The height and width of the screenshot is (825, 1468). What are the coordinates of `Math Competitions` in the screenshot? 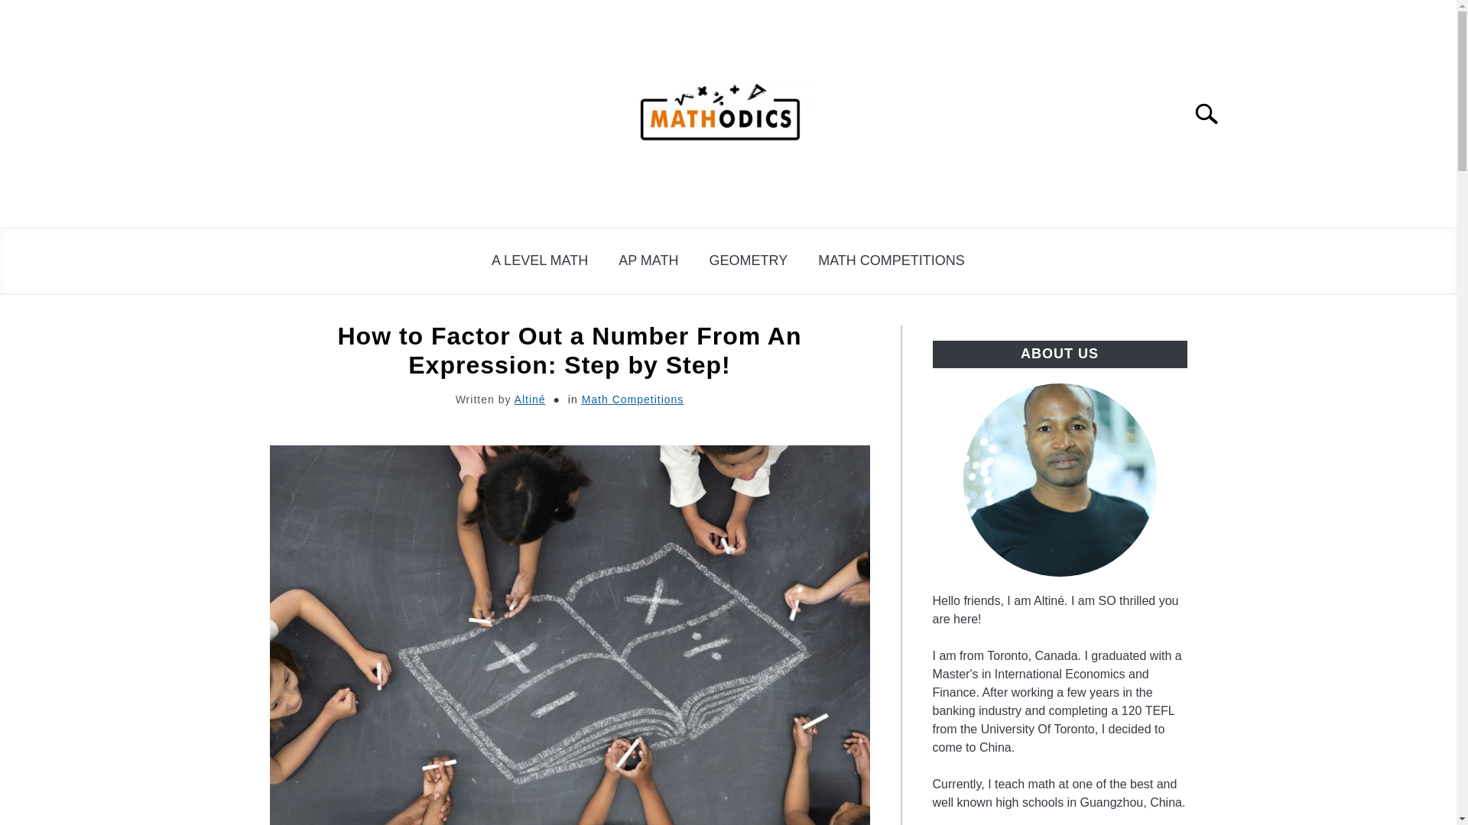 It's located at (632, 400).